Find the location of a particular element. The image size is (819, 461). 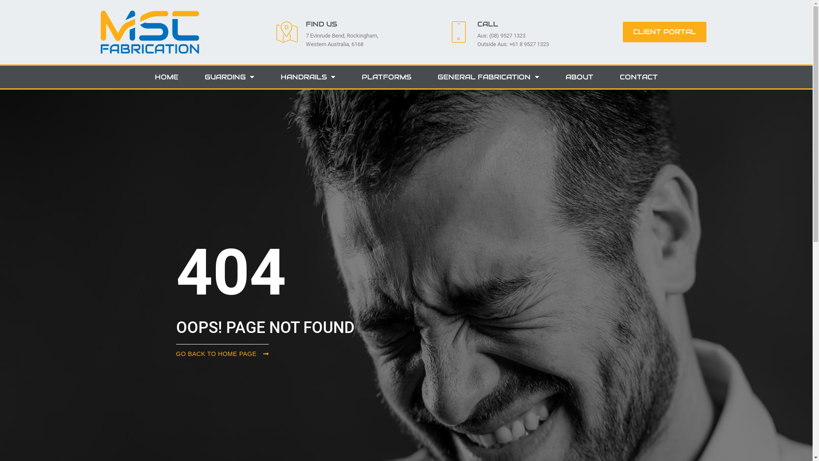

HANDRAILS is located at coordinates (308, 77).